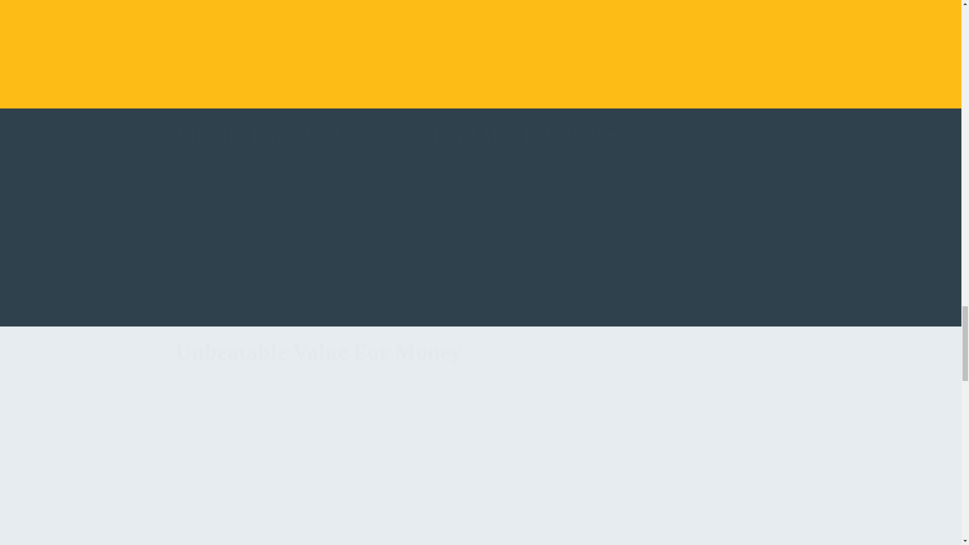  What do you see at coordinates (402, 11) in the screenshot?
I see `0` at bounding box center [402, 11].